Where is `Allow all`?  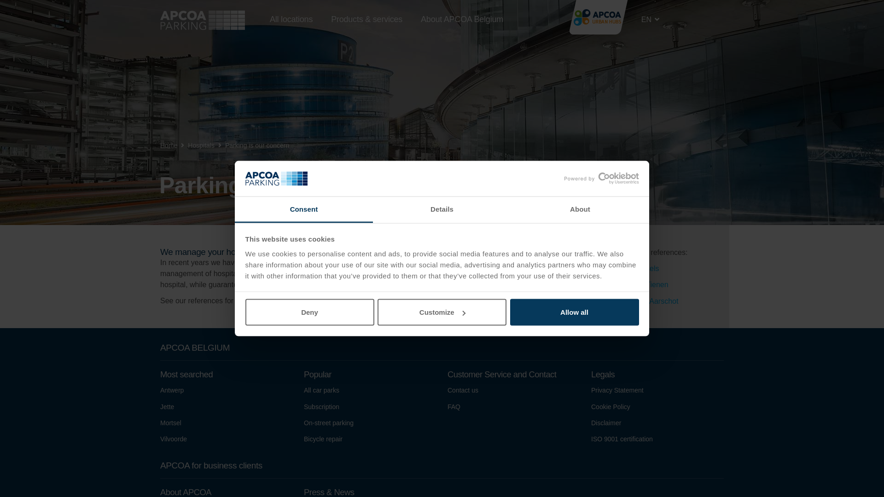 Allow all is located at coordinates (575, 312).